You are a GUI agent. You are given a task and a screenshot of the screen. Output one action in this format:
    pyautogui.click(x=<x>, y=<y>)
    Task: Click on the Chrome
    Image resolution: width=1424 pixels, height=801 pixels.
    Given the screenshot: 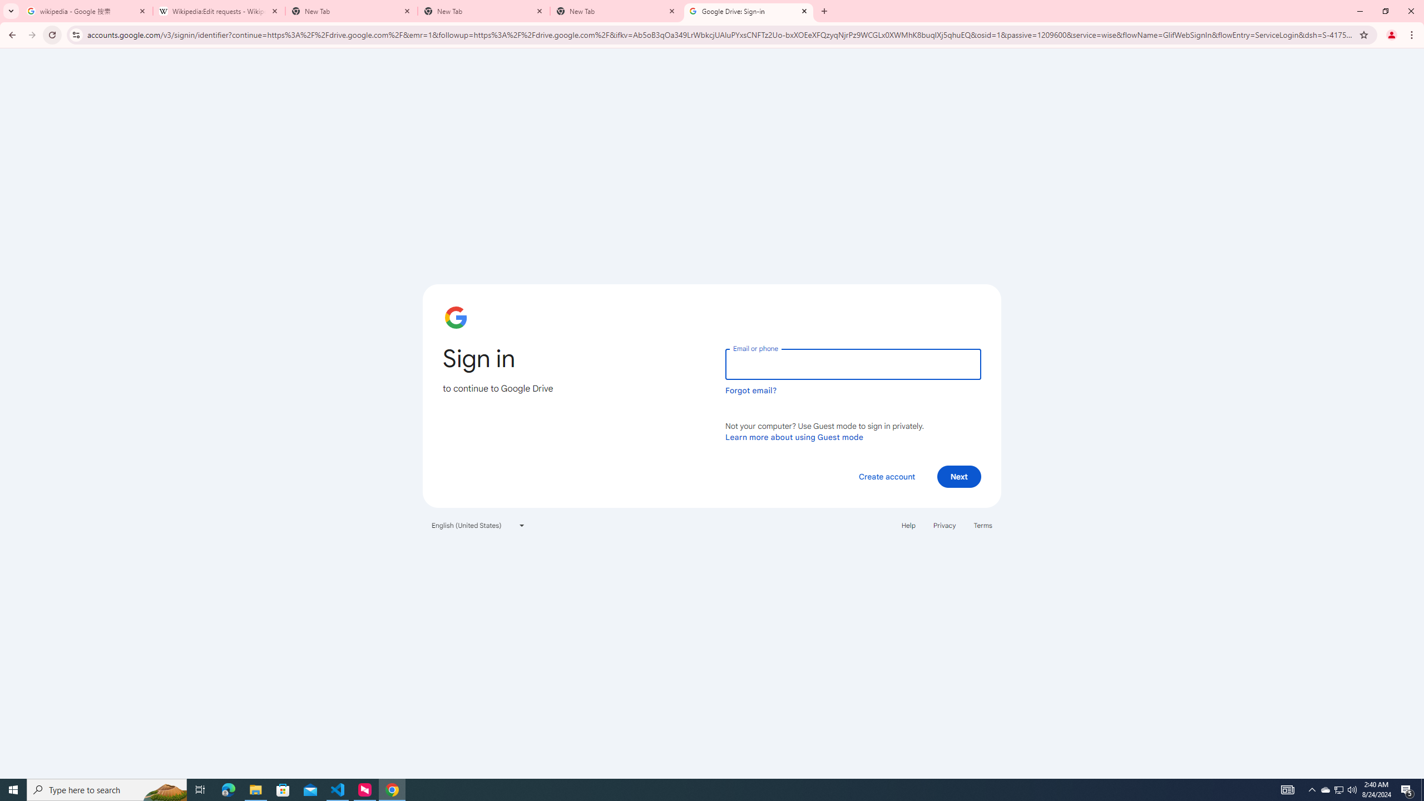 What is the action you would take?
    pyautogui.click(x=1413, y=35)
    